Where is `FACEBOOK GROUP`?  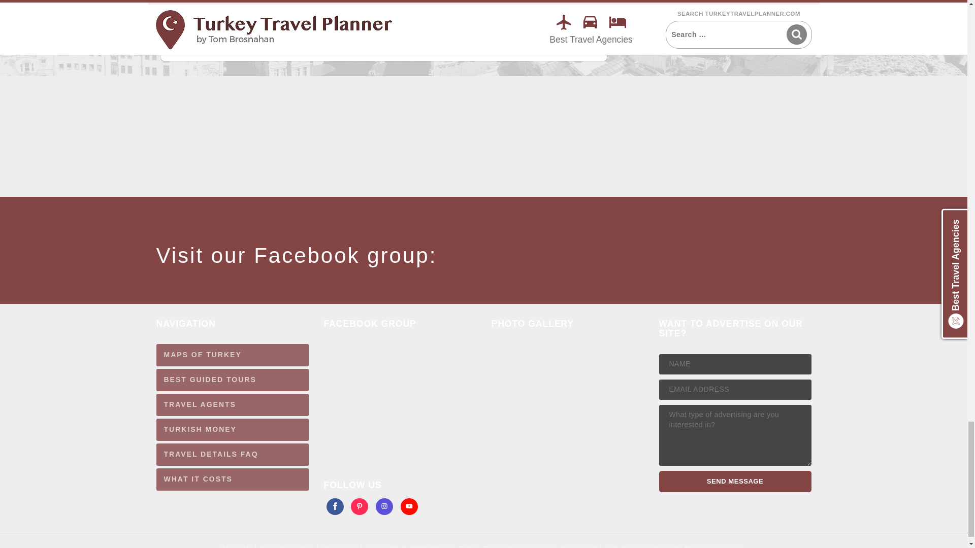 FACEBOOK GROUP is located at coordinates (392, 404).